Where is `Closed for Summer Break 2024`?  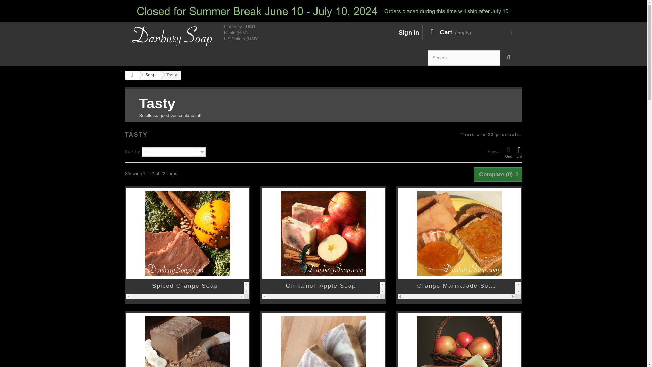
Closed for Summer Break 2024 is located at coordinates (323, 11).